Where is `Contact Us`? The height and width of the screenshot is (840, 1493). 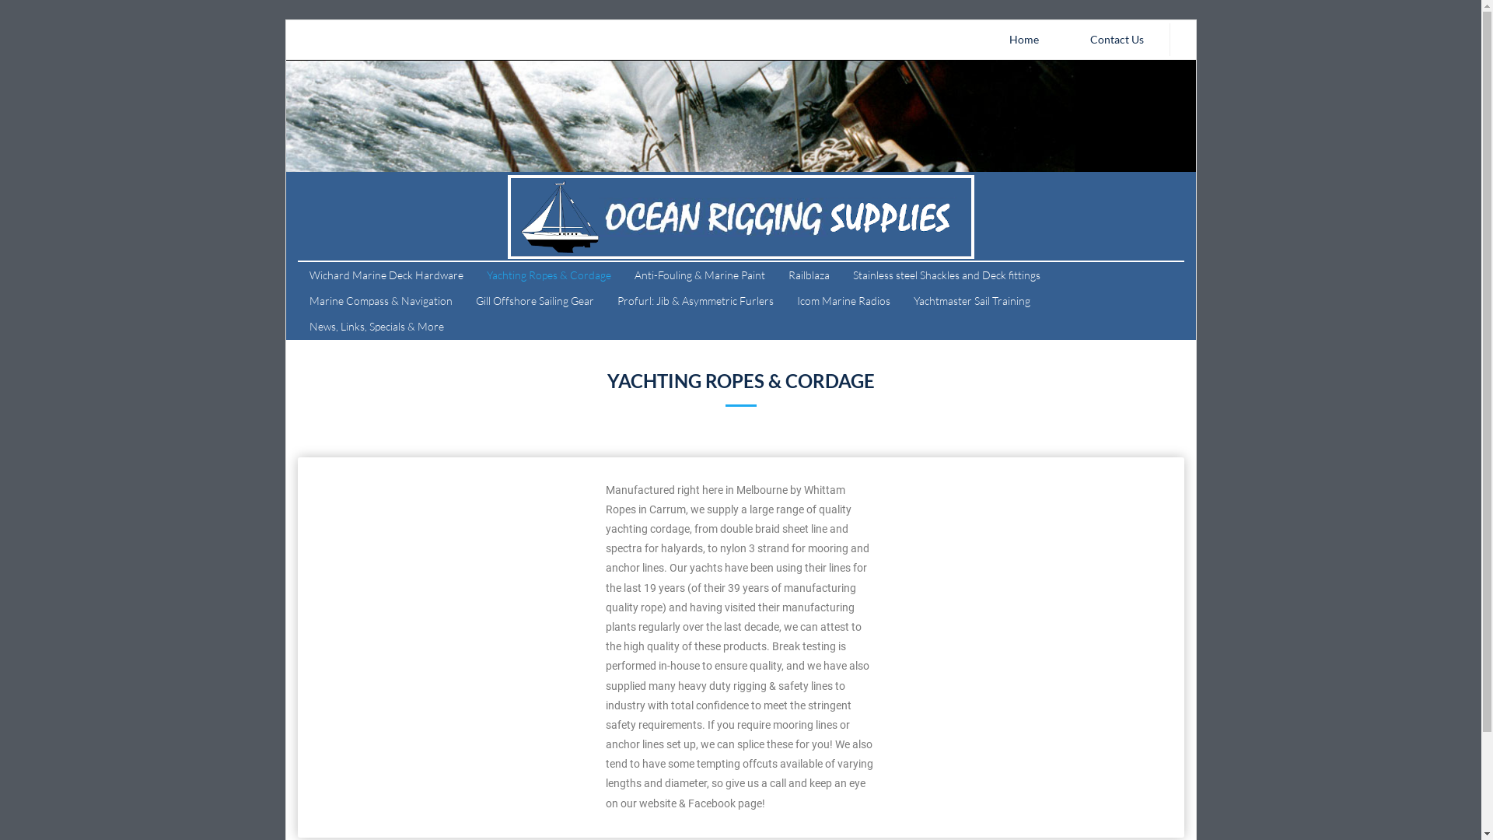
Contact Us is located at coordinates (1117, 40).